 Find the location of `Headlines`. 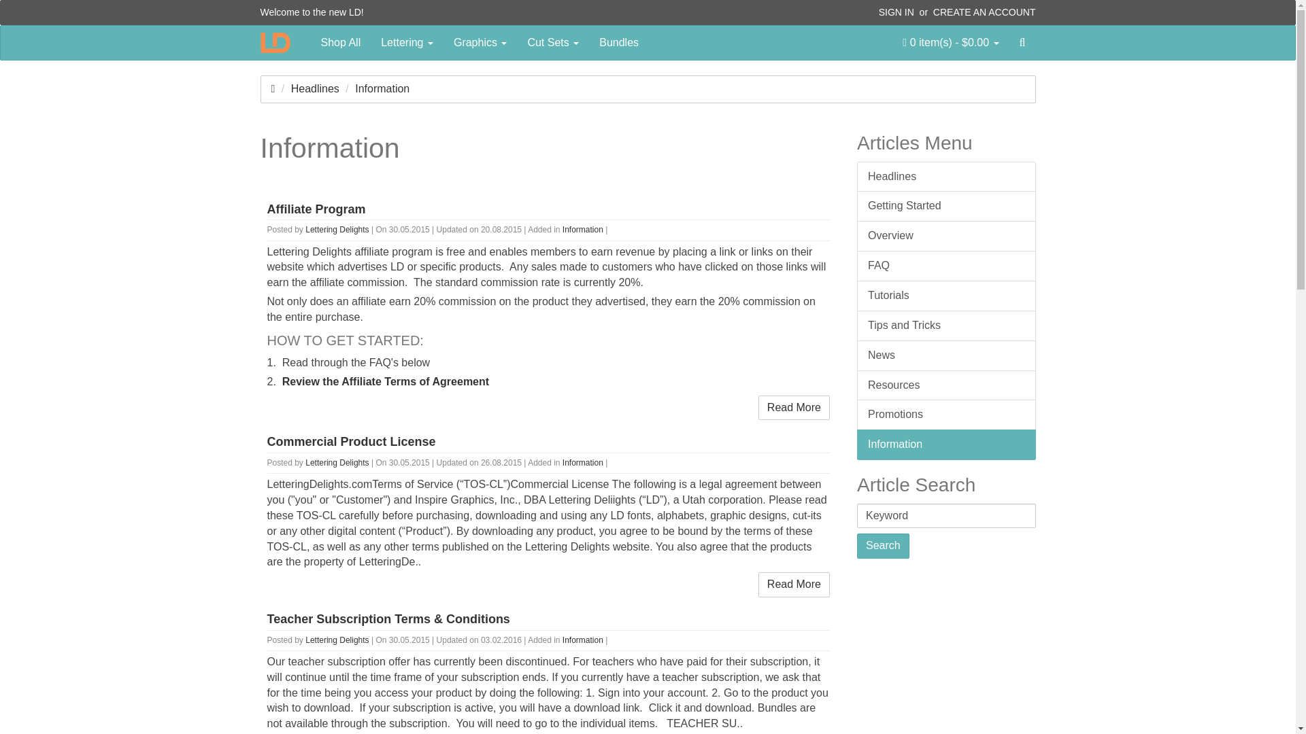

Headlines is located at coordinates (316, 88).